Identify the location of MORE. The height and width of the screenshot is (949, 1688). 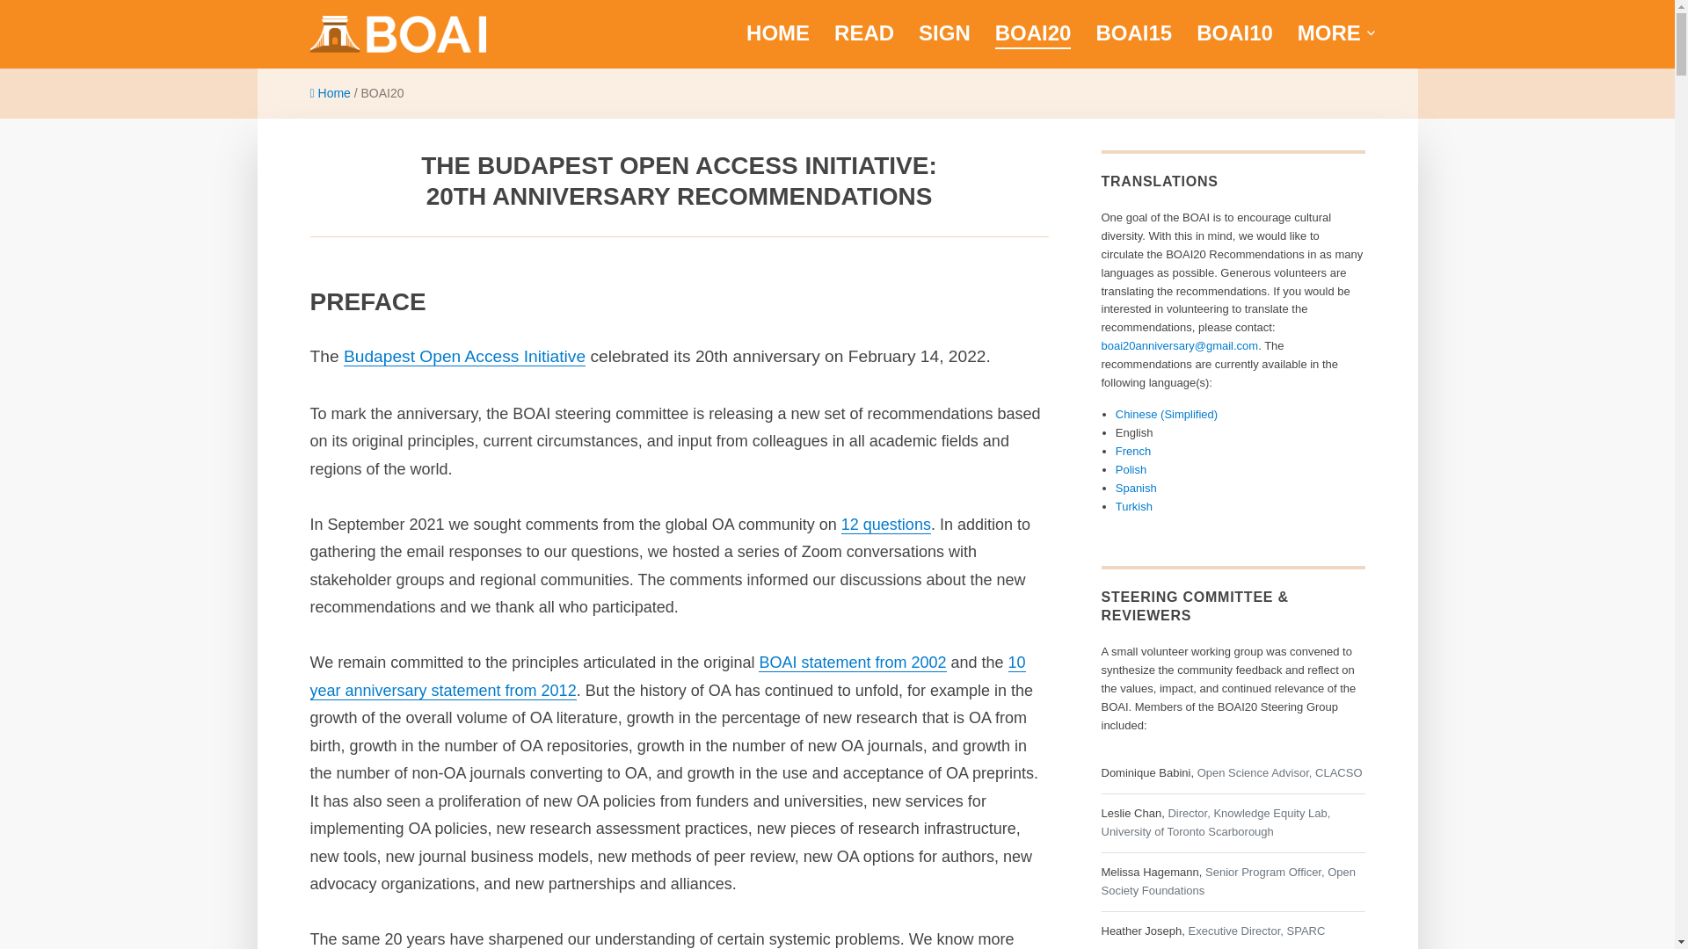
(1338, 33).